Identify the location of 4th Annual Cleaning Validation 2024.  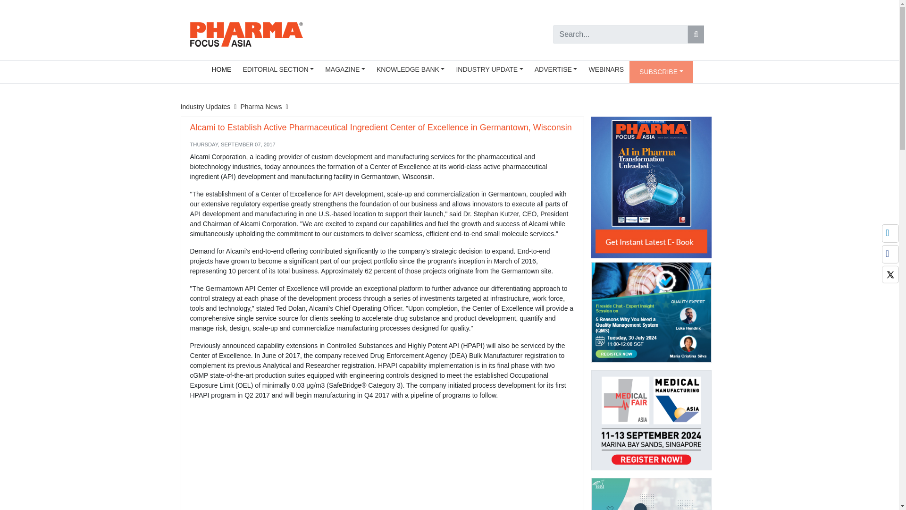
(651, 494).